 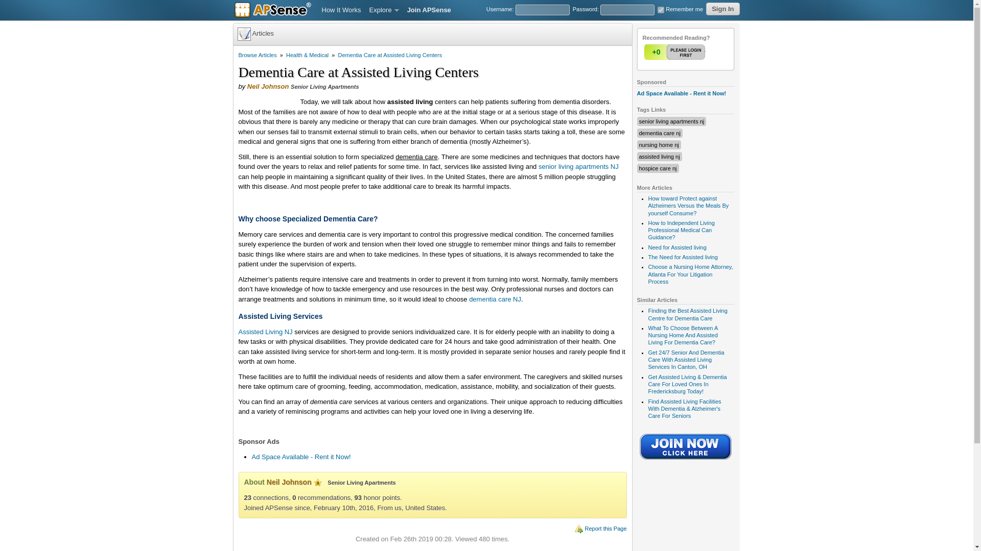 I want to click on 1, so click(x=675, y=52).